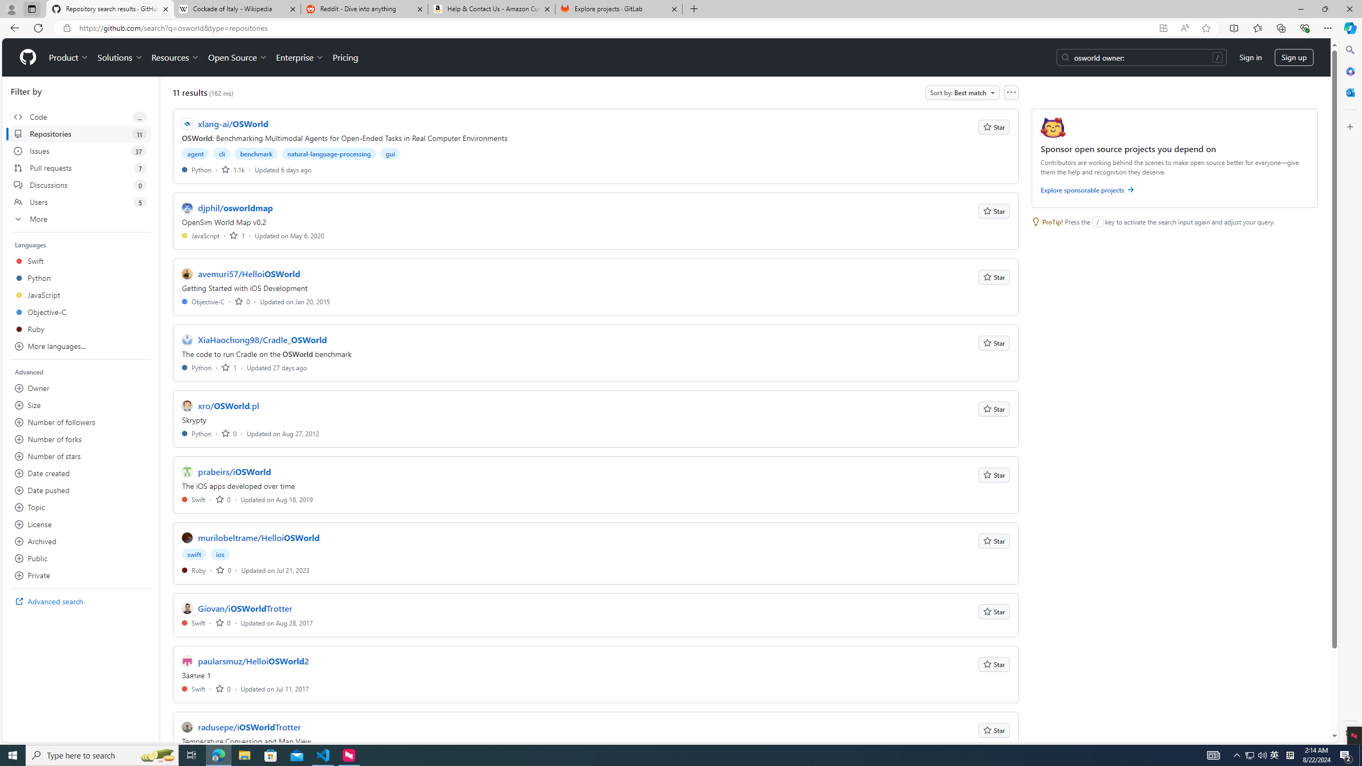 This screenshot has width=1362, height=766. What do you see at coordinates (277, 367) in the screenshot?
I see `Updated 27 days ago` at bounding box center [277, 367].